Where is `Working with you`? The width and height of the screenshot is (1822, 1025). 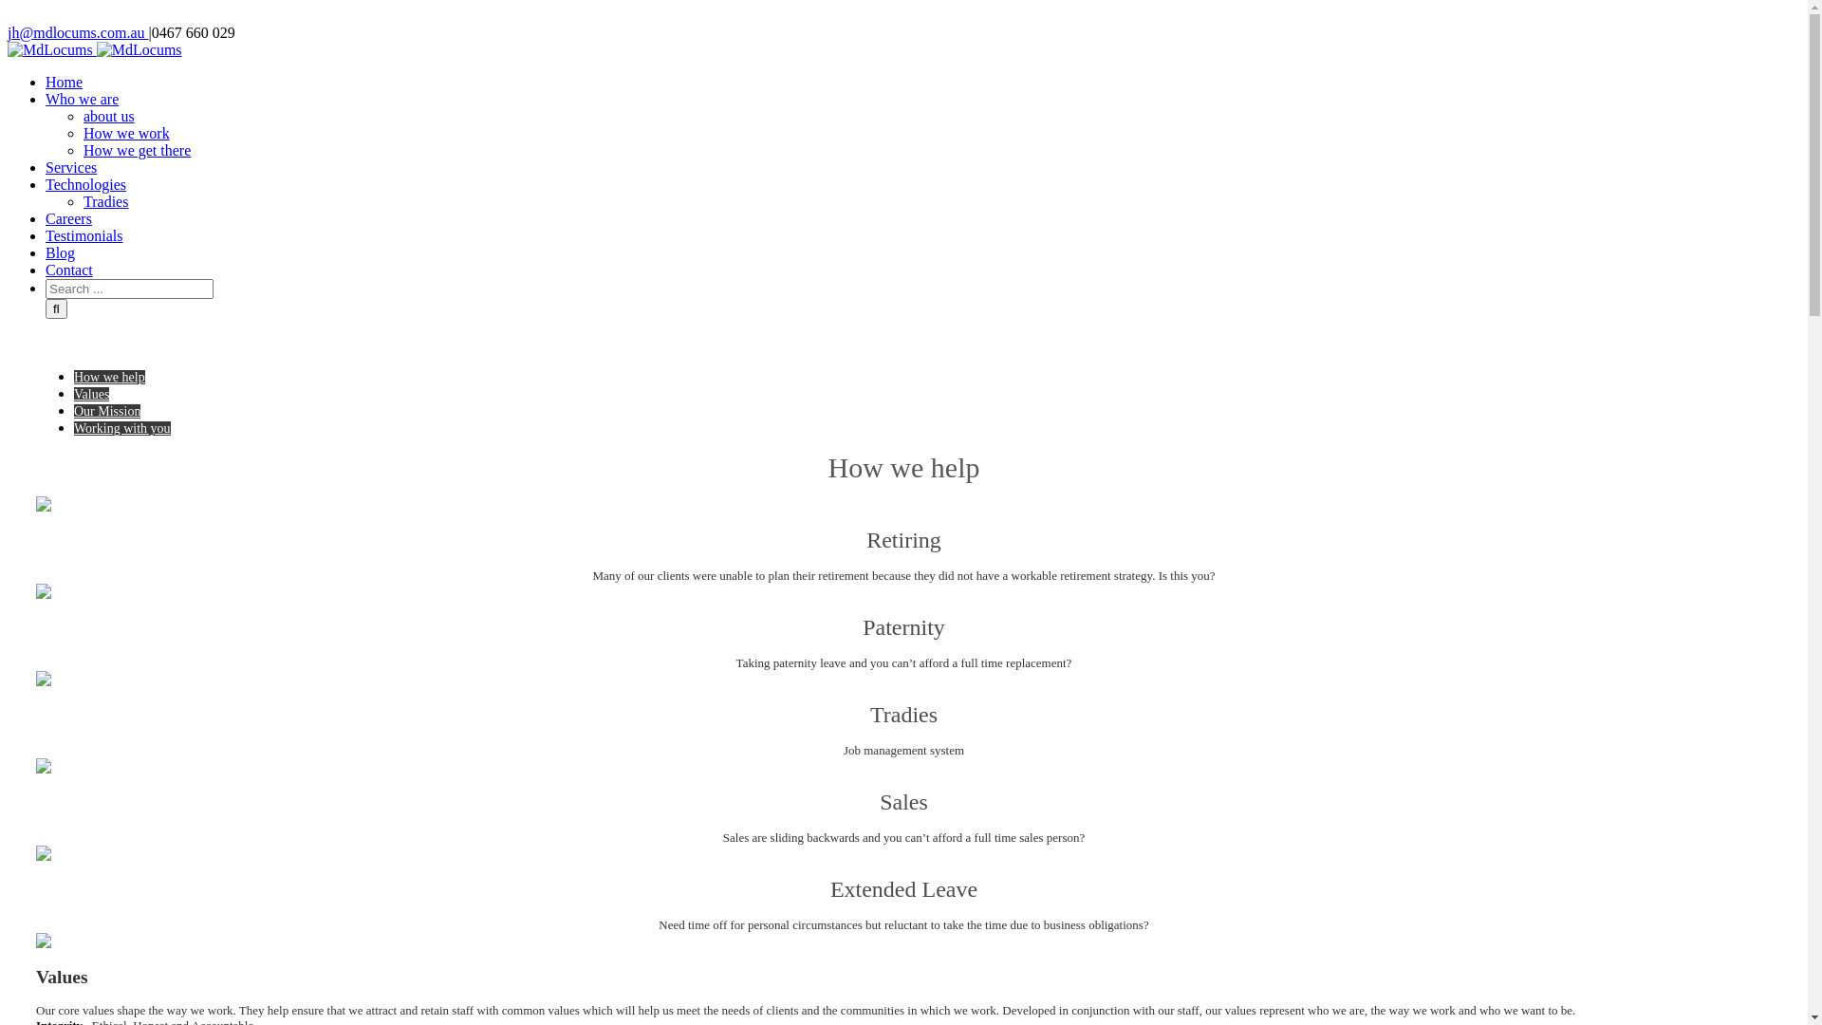
Working with you is located at coordinates (122, 429).